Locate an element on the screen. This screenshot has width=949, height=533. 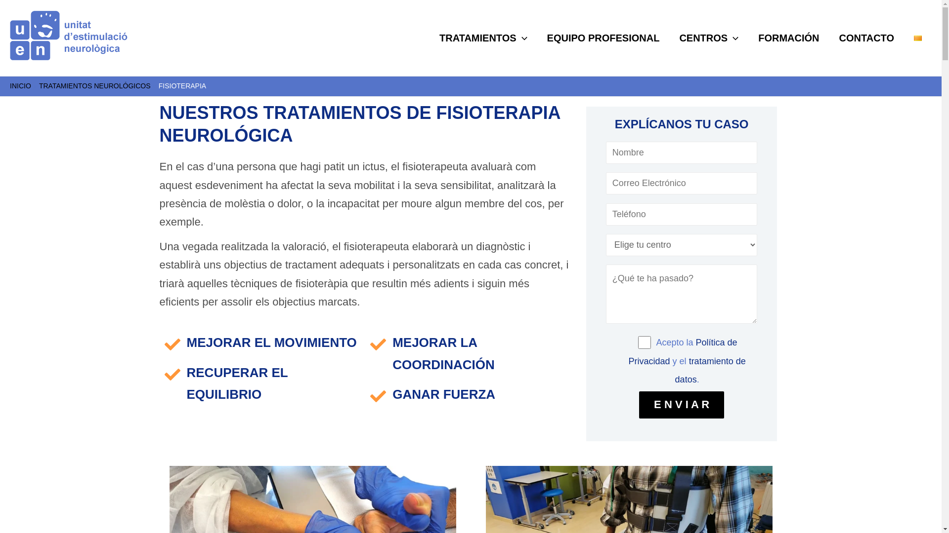
TRATAMIENTOS is located at coordinates (483, 38).